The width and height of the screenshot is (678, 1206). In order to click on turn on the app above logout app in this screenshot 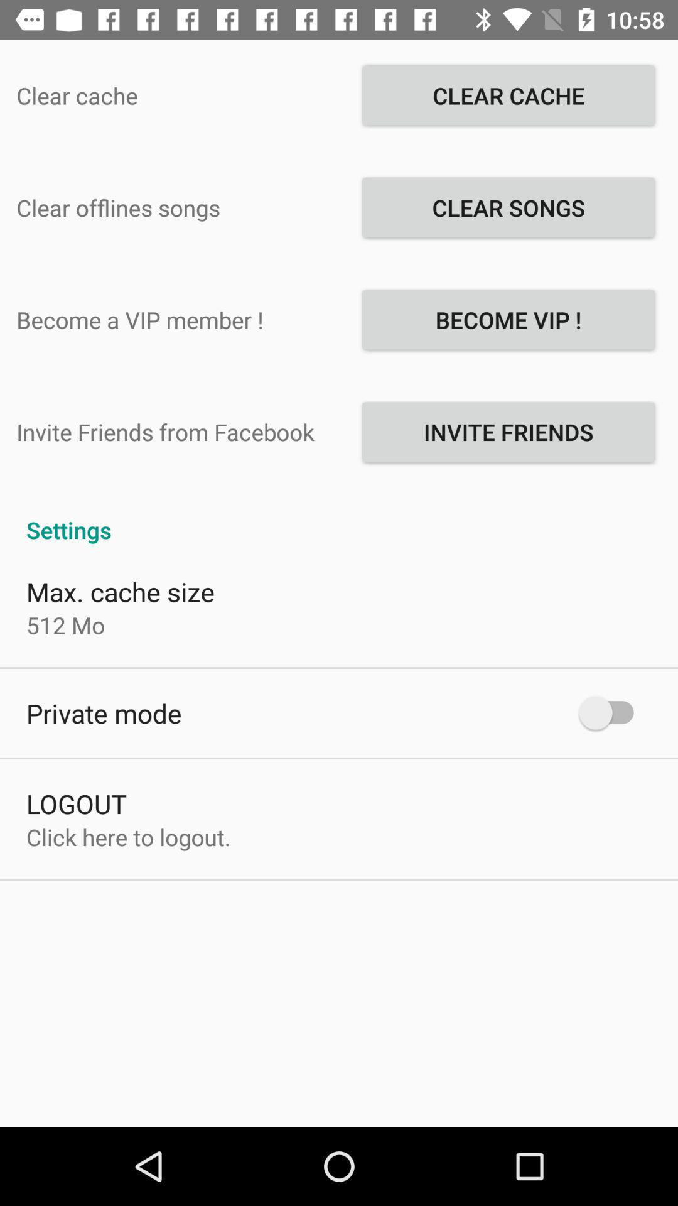, I will do `click(104, 713)`.